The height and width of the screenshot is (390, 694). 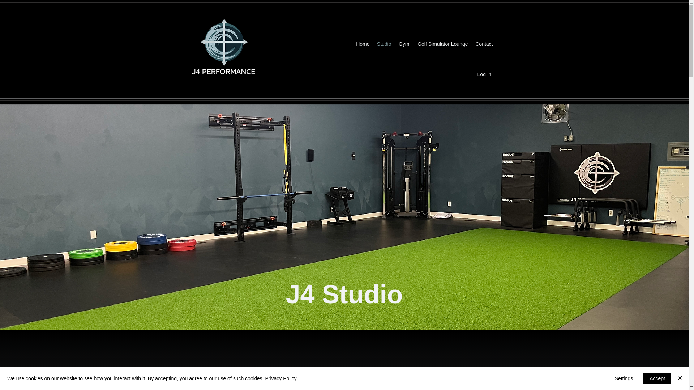 What do you see at coordinates (280, 378) in the screenshot?
I see `Privacy Policy` at bounding box center [280, 378].